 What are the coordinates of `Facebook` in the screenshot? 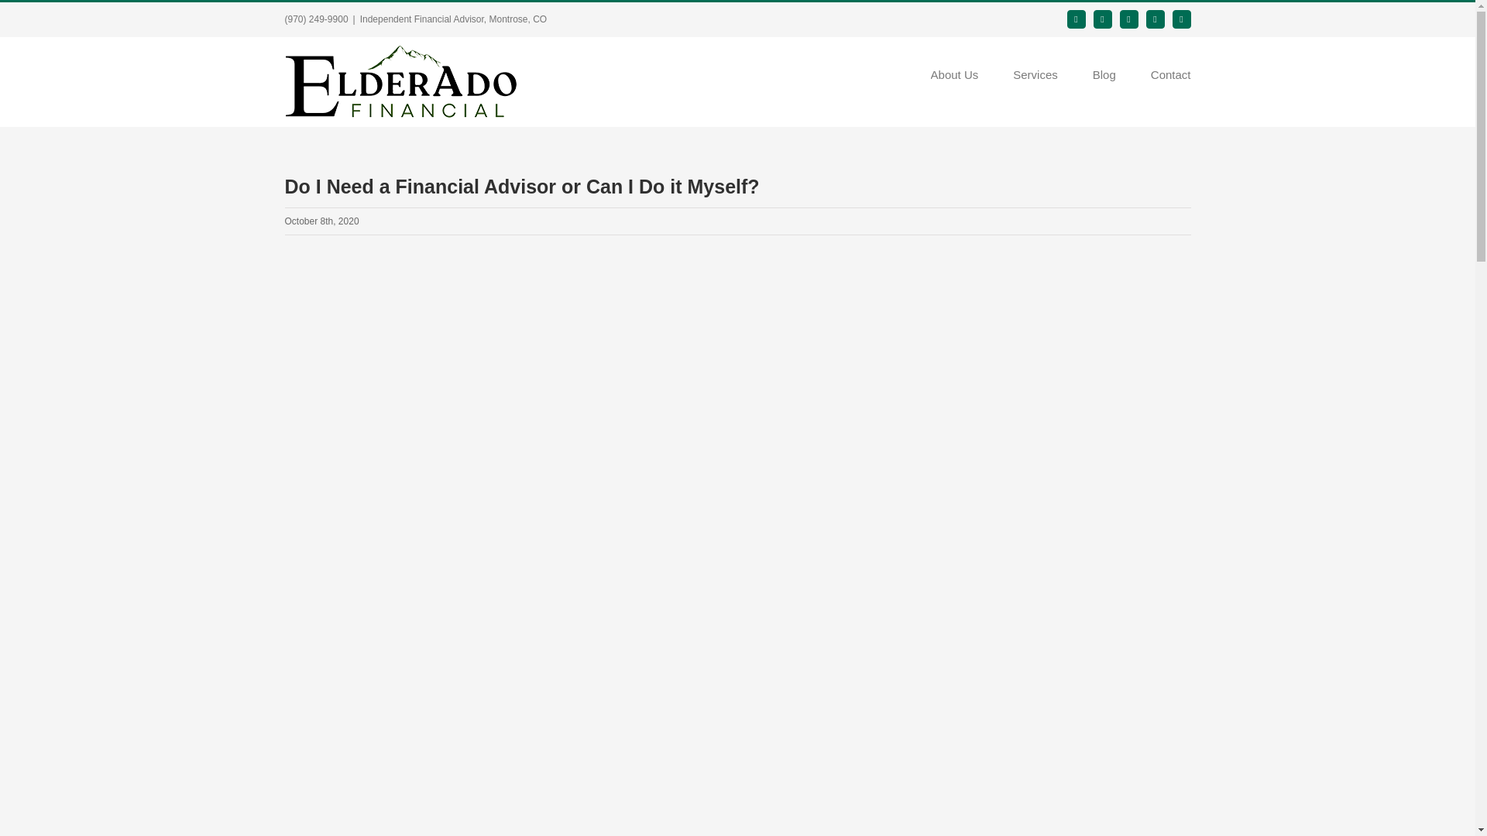 It's located at (1077, 19).